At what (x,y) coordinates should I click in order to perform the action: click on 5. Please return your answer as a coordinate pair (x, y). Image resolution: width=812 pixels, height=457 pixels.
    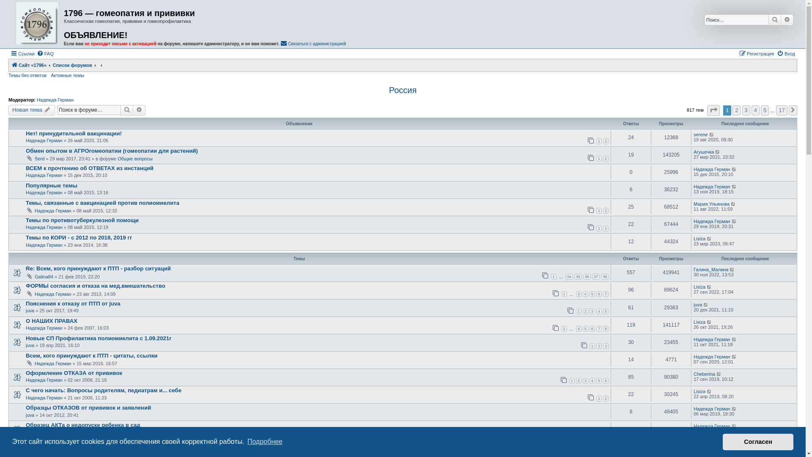
    Looking at the image, I should click on (585, 328).